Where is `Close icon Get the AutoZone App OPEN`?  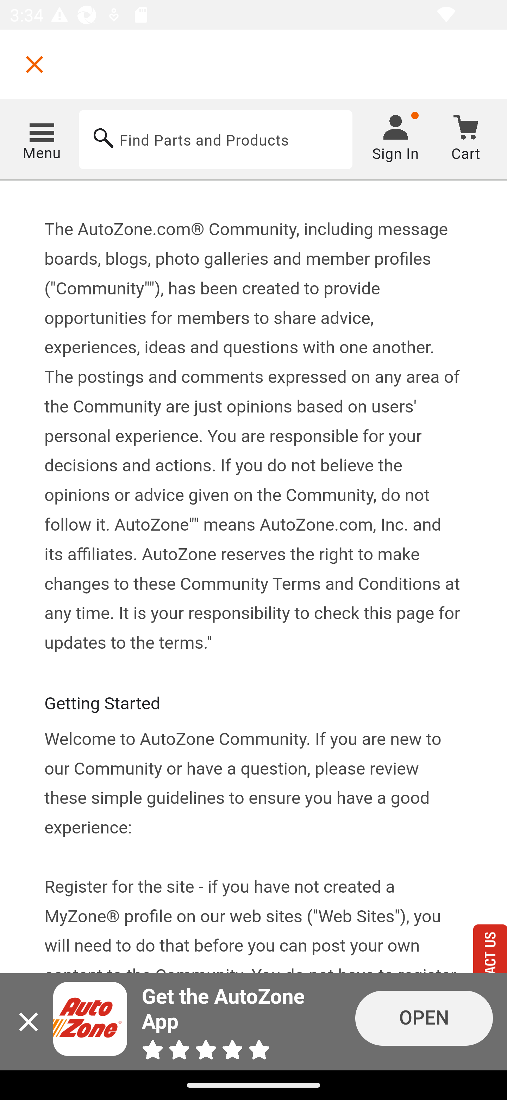 Close icon Get the AutoZone App OPEN is located at coordinates (254, 1022).